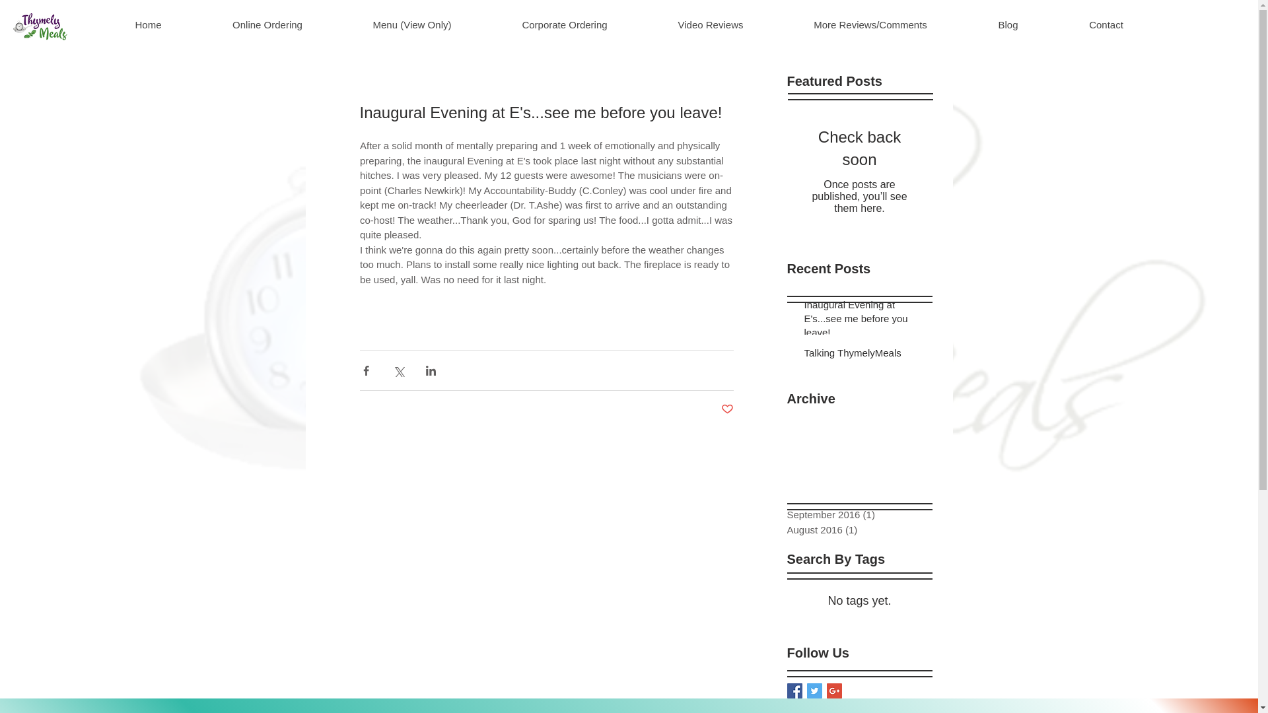 The image size is (1268, 713). I want to click on Contact, so click(1106, 25).